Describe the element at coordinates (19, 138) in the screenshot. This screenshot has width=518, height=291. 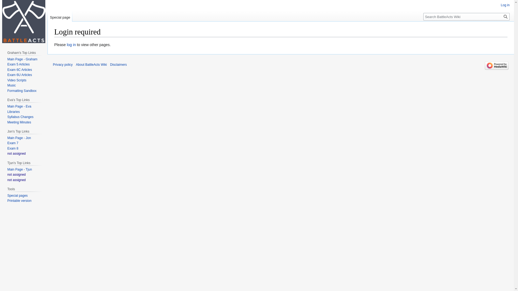
I see `Main Page - Jon` at that location.